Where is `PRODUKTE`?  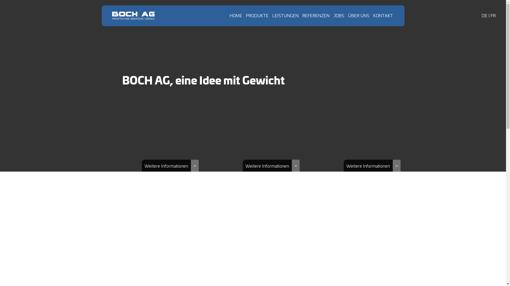
PRODUKTE is located at coordinates (257, 15).